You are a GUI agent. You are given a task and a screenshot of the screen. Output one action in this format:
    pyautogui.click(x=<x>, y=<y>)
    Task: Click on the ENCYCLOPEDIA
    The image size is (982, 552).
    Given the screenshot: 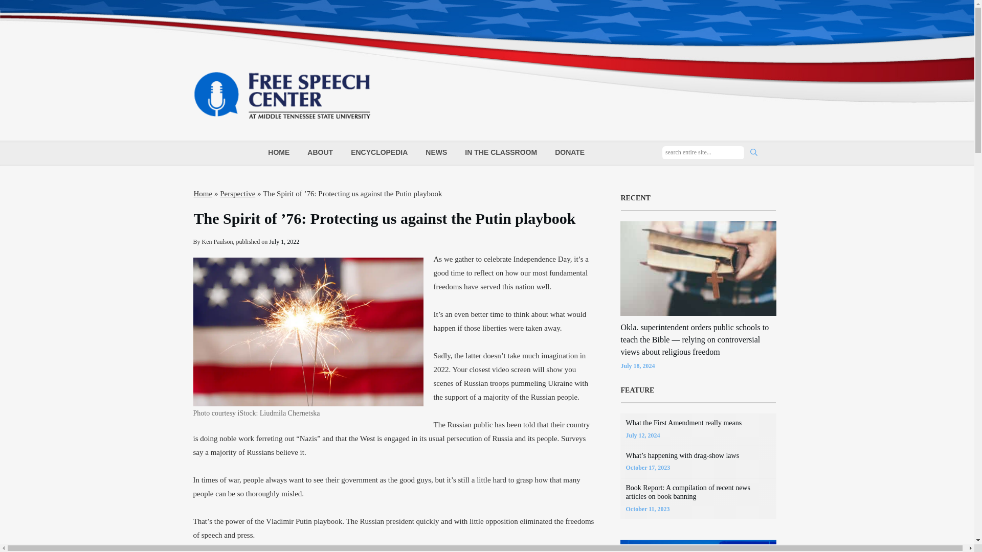 What is the action you would take?
    pyautogui.click(x=378, y=152)
    